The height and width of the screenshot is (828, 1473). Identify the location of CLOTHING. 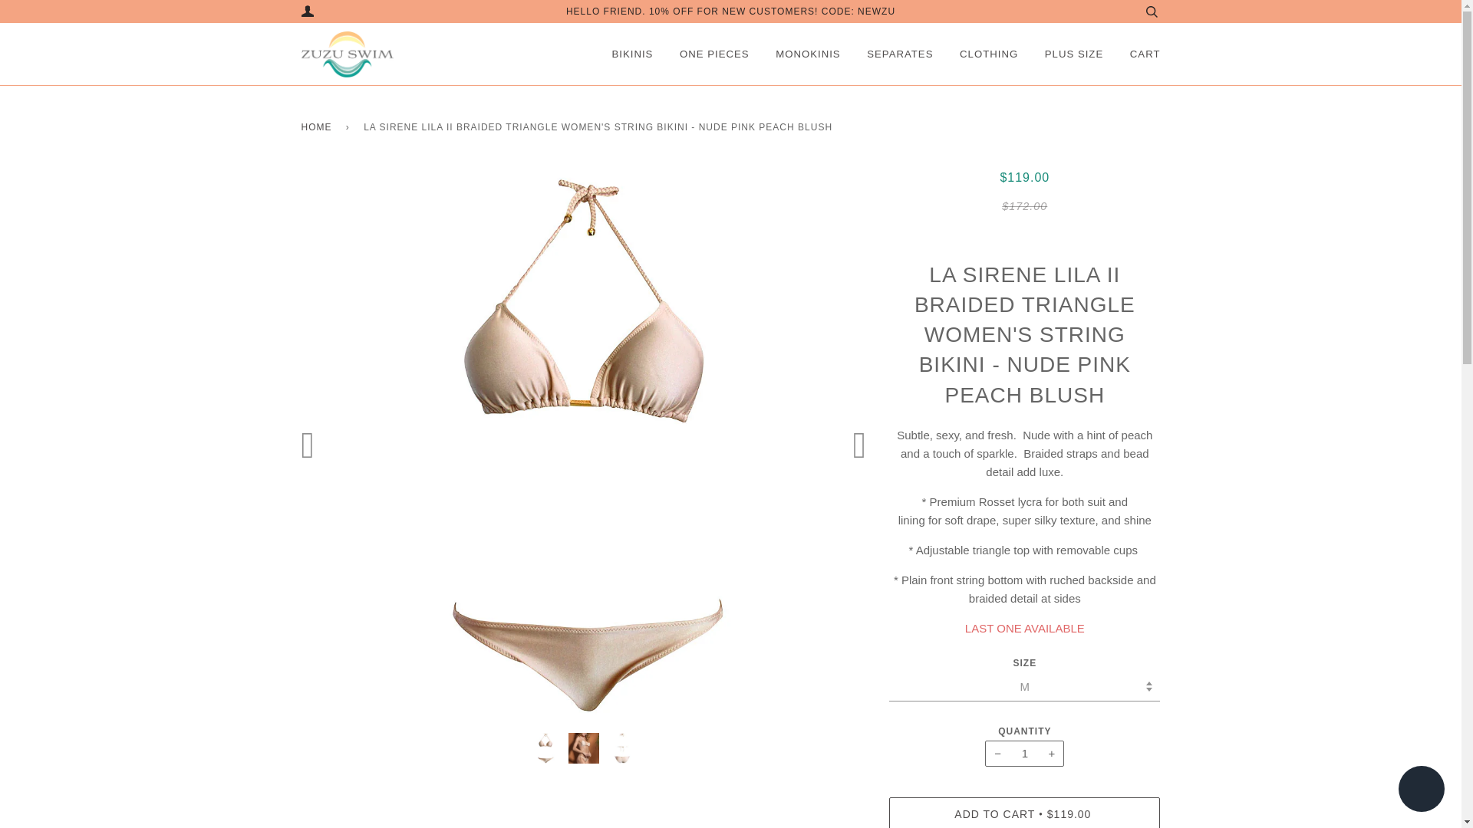
(988, 54).